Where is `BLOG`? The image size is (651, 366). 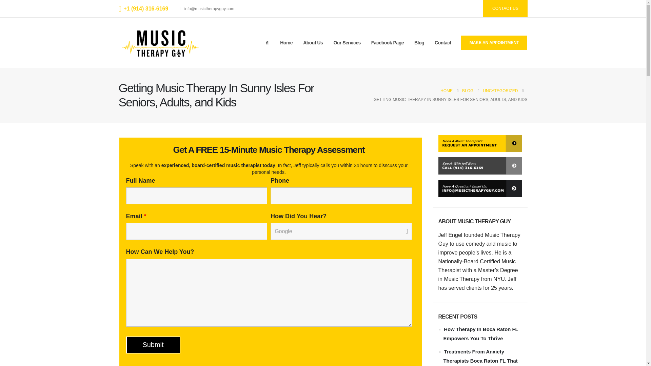 BLOG is located at coordinates (468, 90).